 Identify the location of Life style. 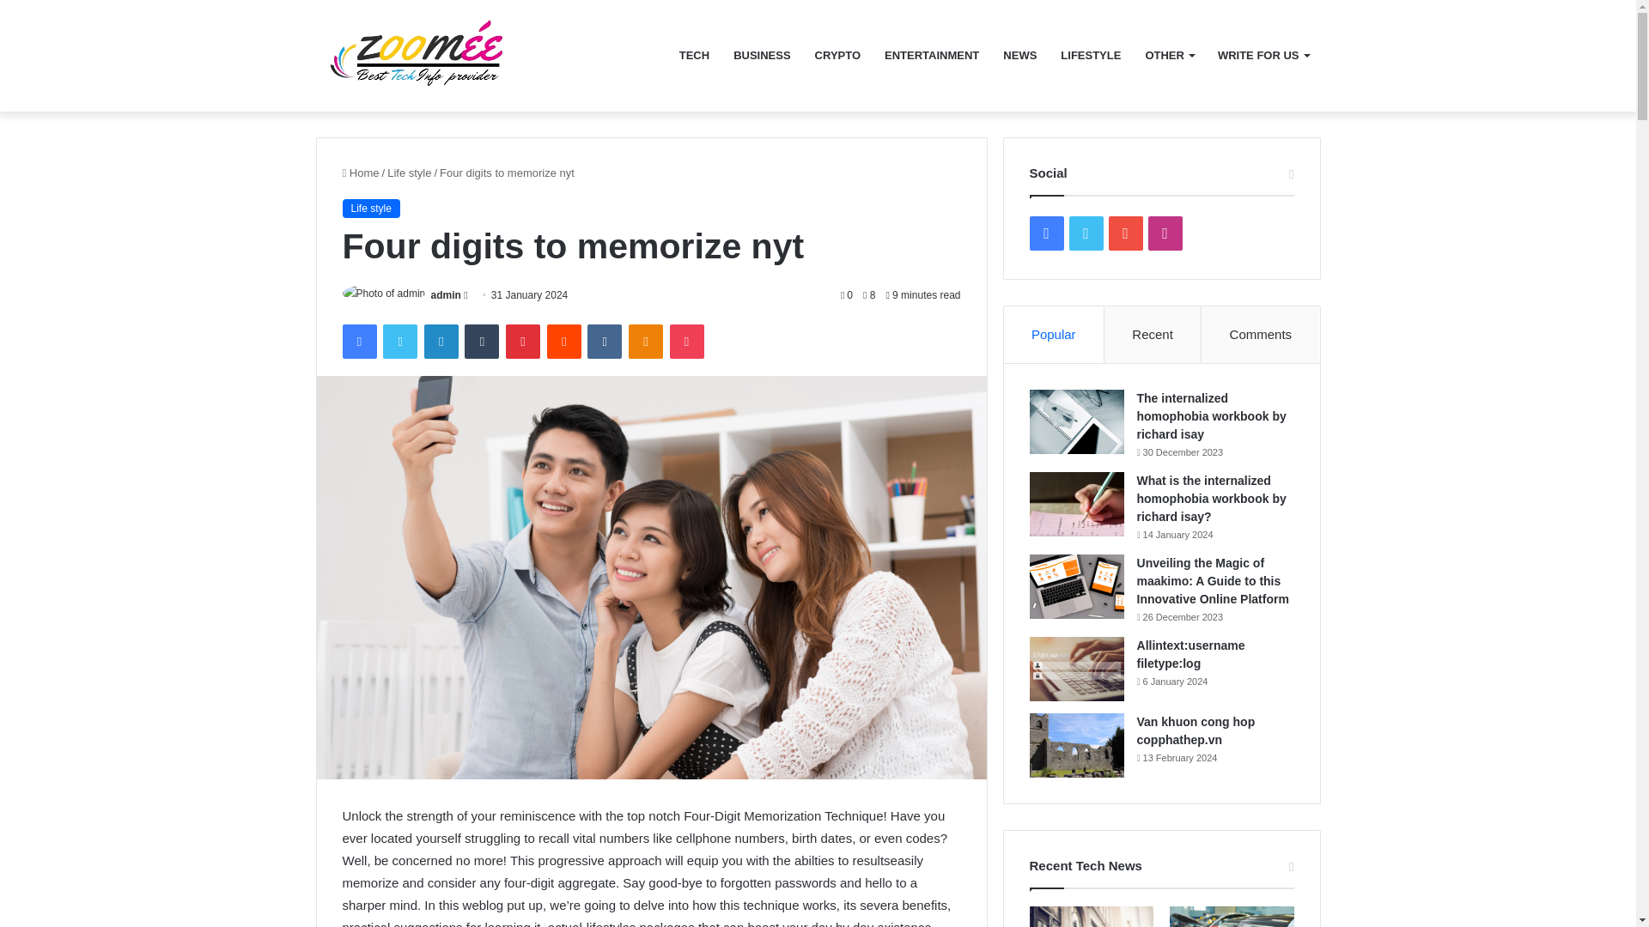
(369, 208).